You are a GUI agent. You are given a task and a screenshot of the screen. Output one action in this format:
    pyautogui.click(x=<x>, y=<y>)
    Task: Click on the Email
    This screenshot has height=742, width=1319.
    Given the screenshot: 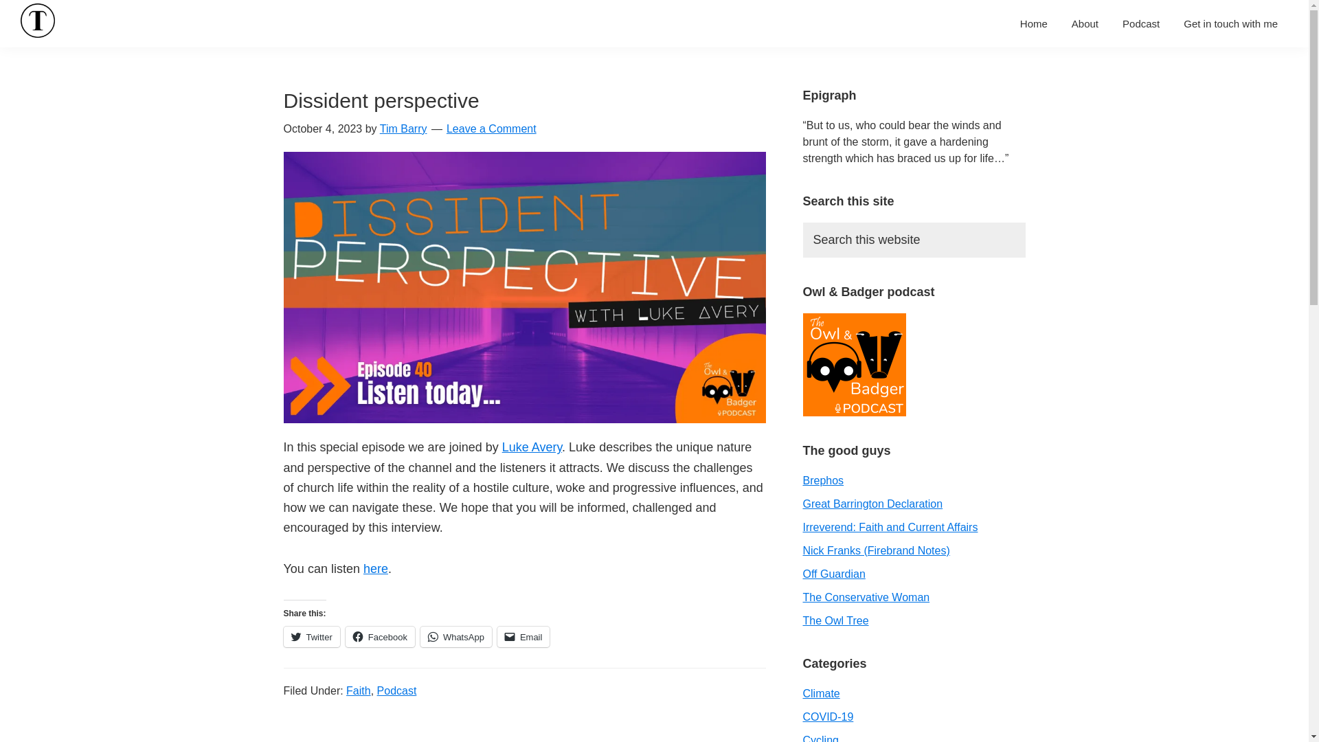 What is the action you would take?
    pyautogui.click(x=523, y=636)
    